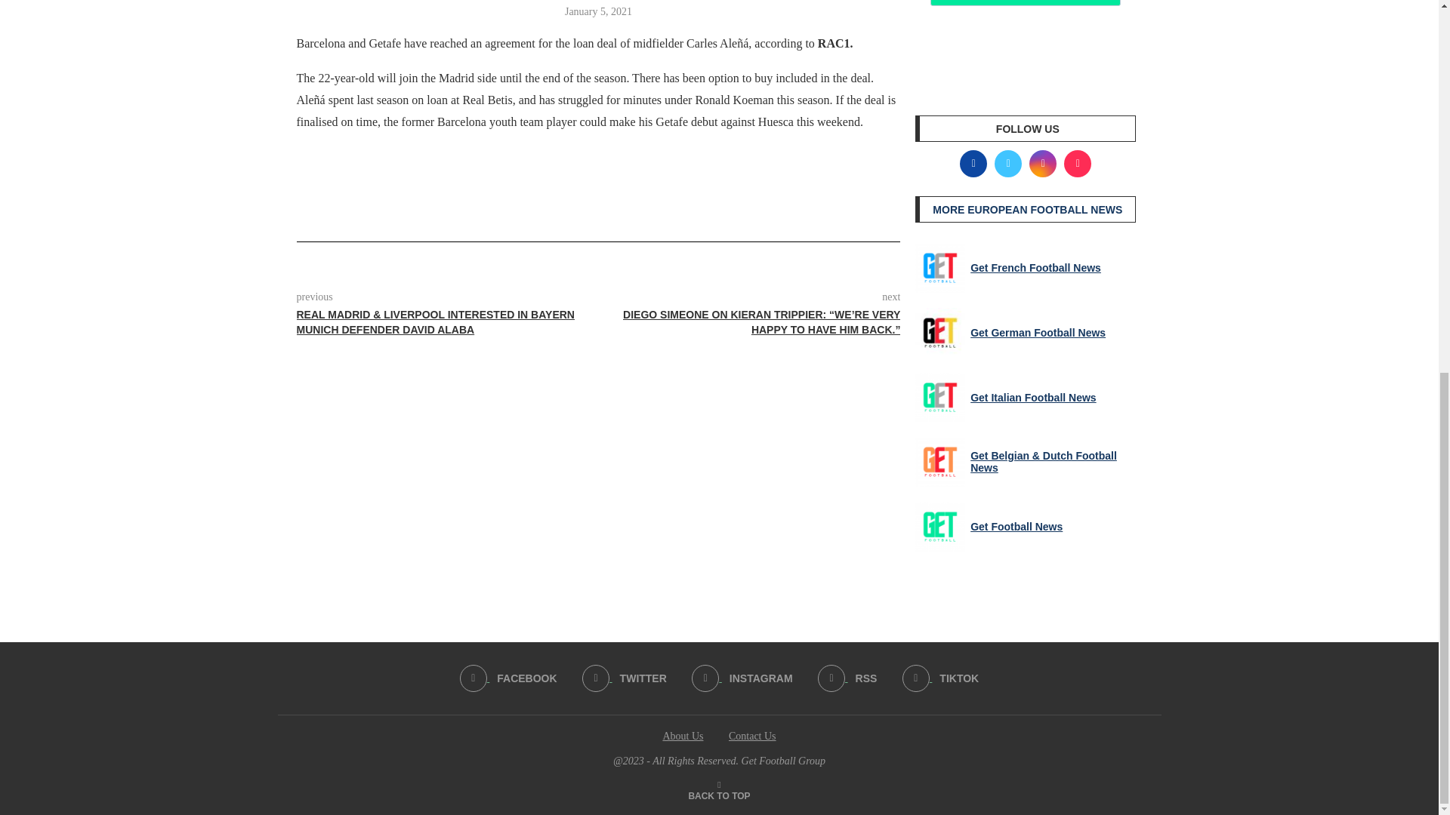  What do you see at coordinates (939, 333) in the screenshot?
I see `Get German Football News` at bounding box center [939, 333].